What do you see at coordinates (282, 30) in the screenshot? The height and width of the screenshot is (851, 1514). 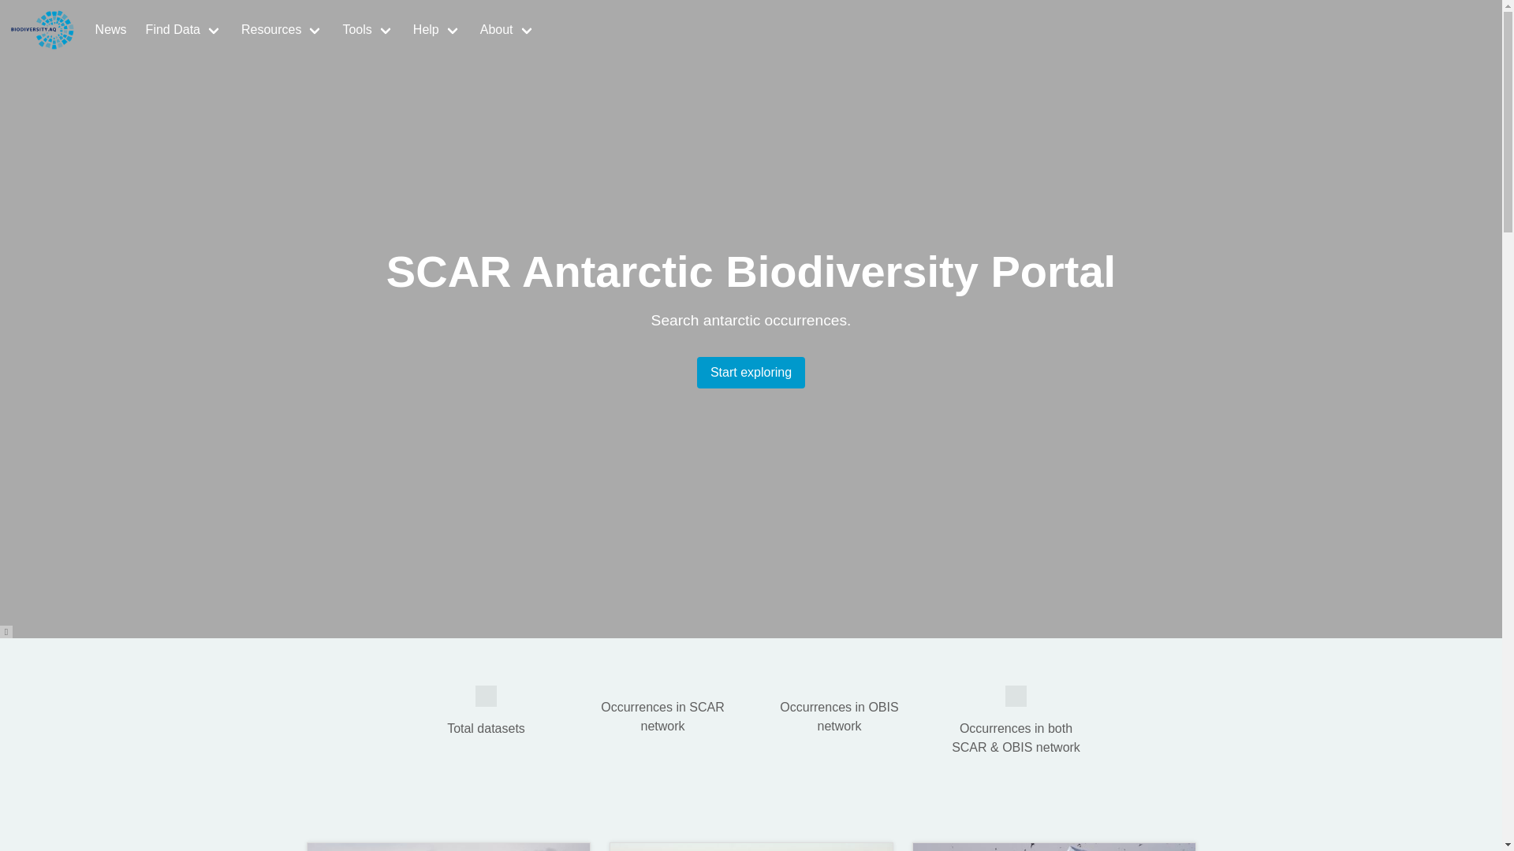 I see `Resources` at bounding box center [282, 30].